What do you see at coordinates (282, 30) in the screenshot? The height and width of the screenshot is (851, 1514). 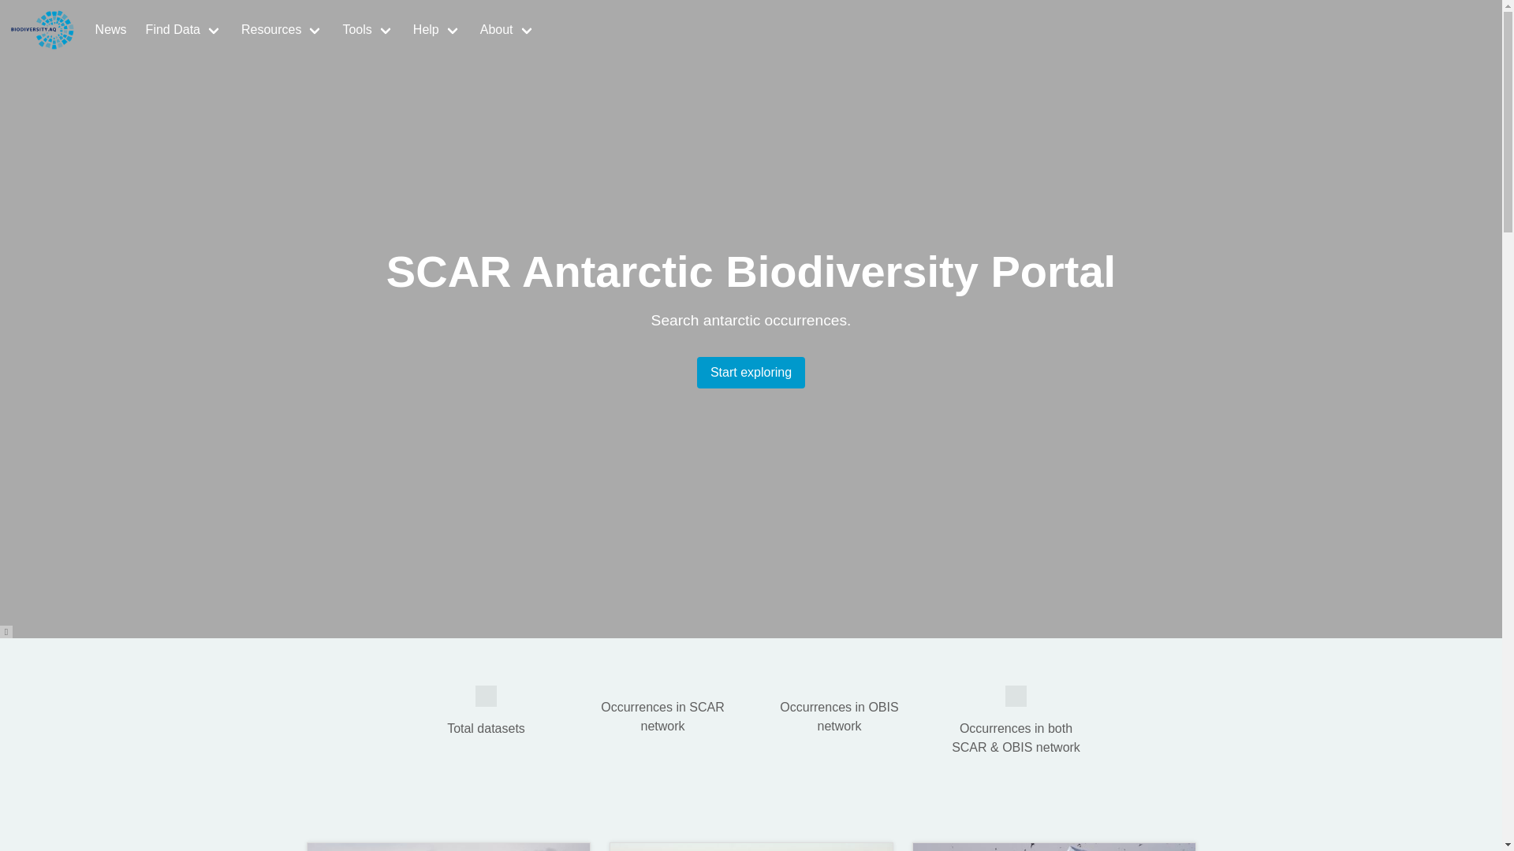 I see `Resources` at bounding box center [282, 30].